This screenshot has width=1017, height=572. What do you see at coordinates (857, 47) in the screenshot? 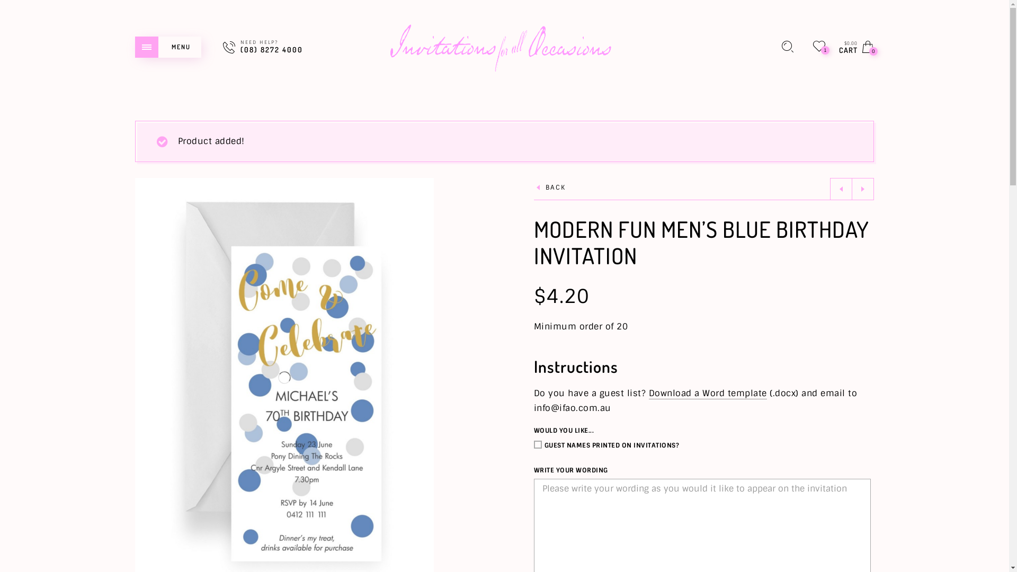
I see `$0.00
CART
0` at bounding box center [857, 47].